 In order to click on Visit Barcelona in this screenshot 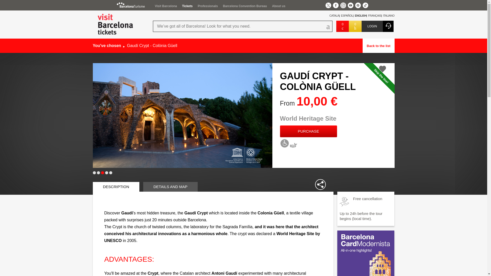, I will do `click(166, 6)`.